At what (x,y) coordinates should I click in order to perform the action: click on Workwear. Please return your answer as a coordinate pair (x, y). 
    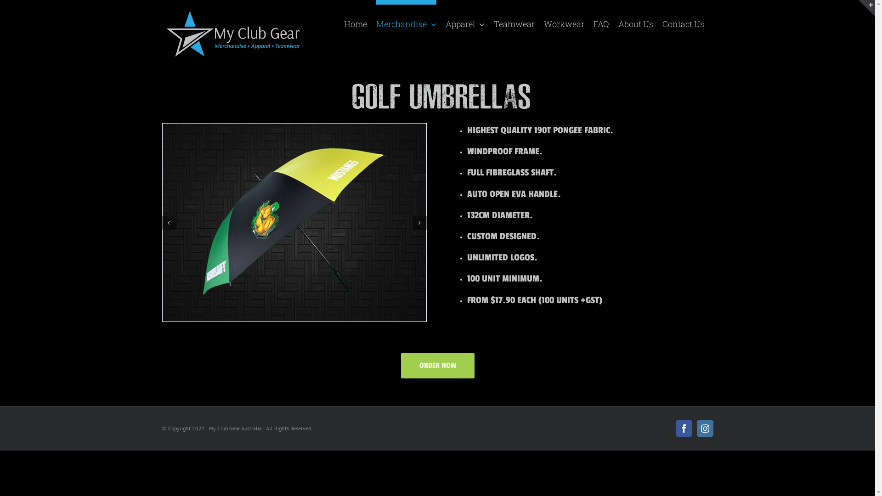
    Looking at the image, I should click on (564, 21).